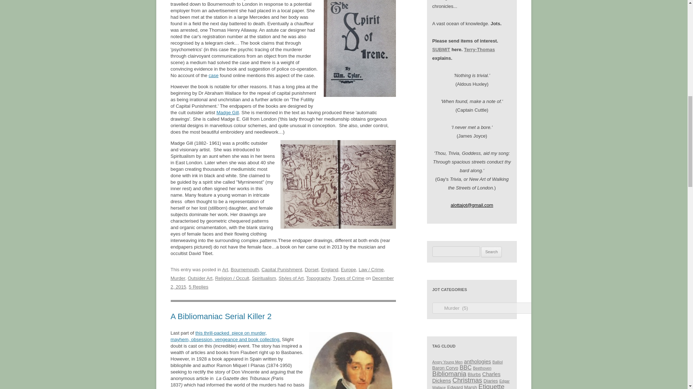 This screenshot has height=389, width=693. I want to click on Search, so click(491, 252).